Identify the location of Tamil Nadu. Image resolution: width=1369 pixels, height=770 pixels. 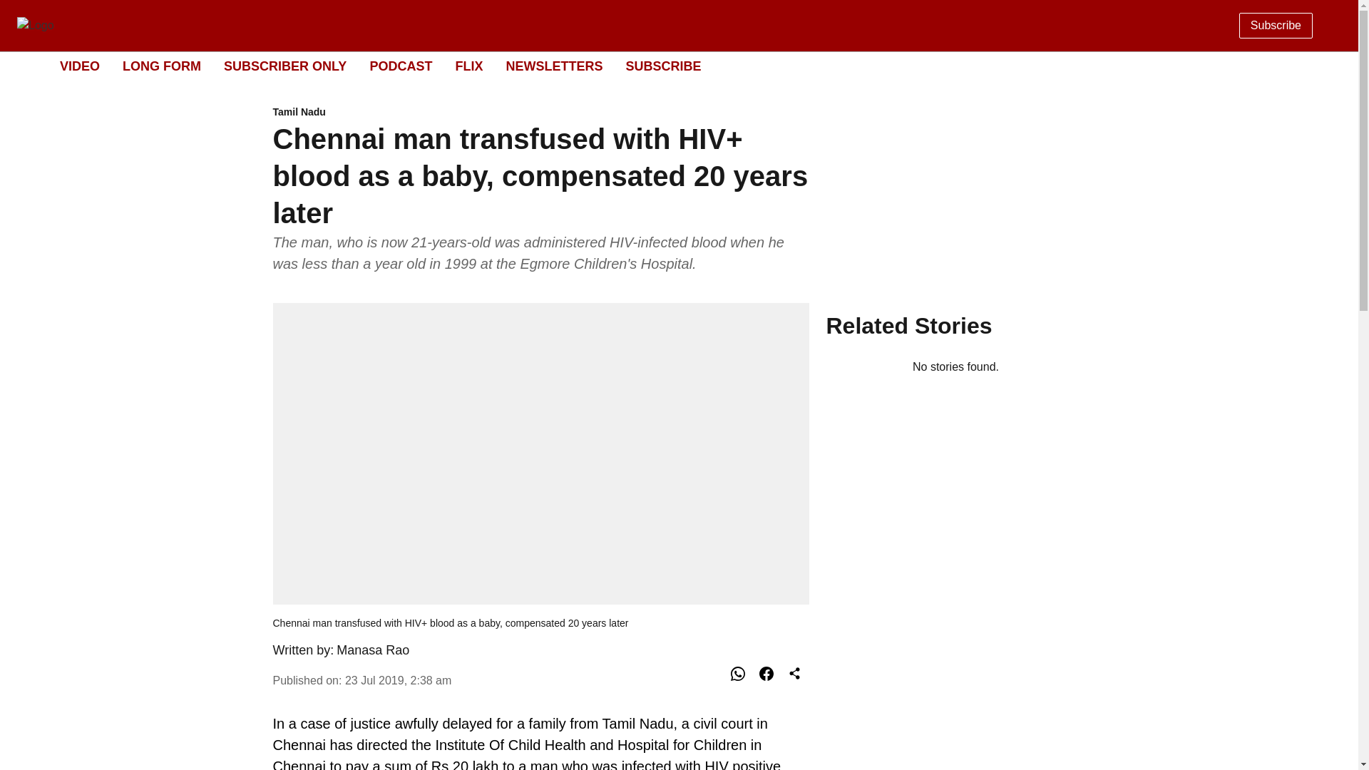
(540, 113).